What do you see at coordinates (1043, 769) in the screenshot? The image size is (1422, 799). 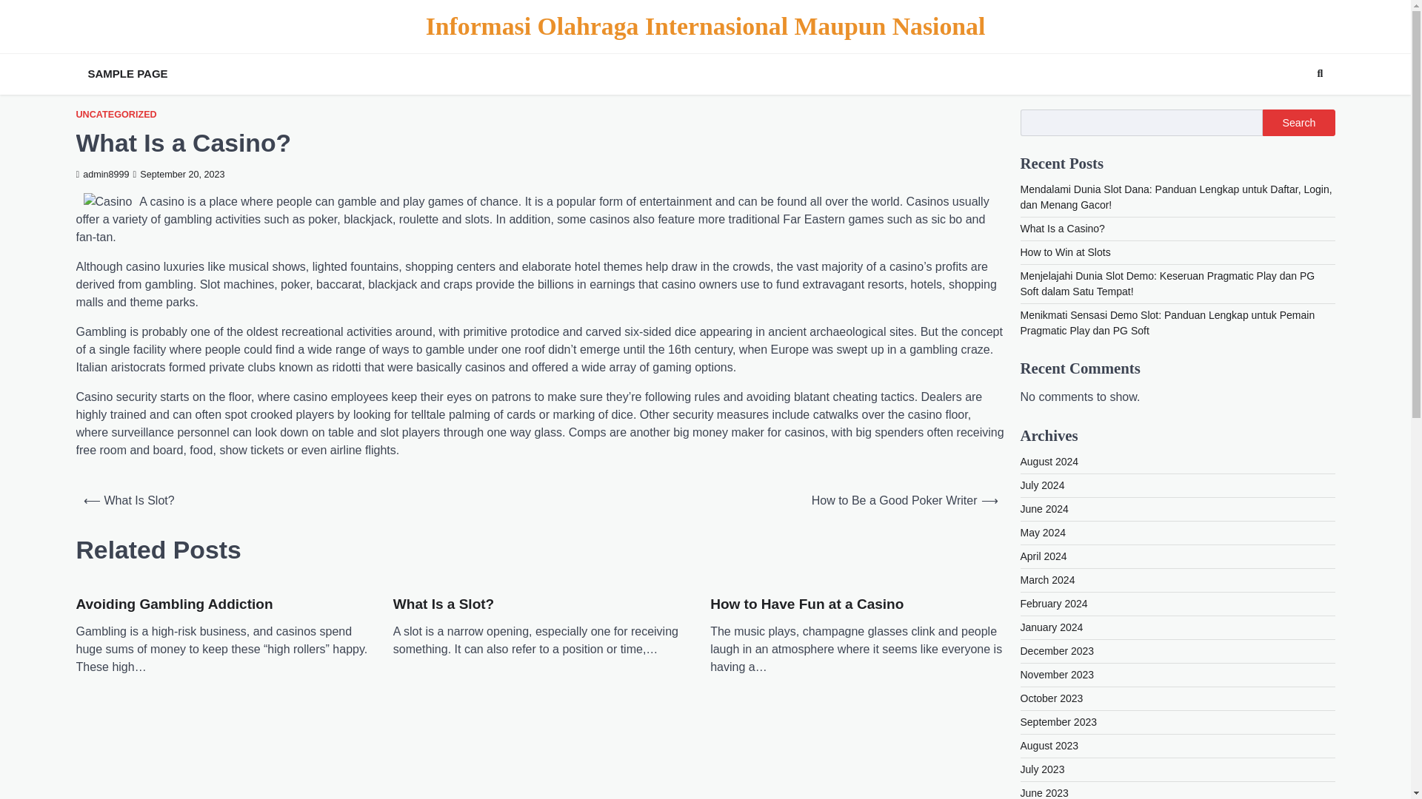 I see `July 2023` at bounding box center [1043, 769].